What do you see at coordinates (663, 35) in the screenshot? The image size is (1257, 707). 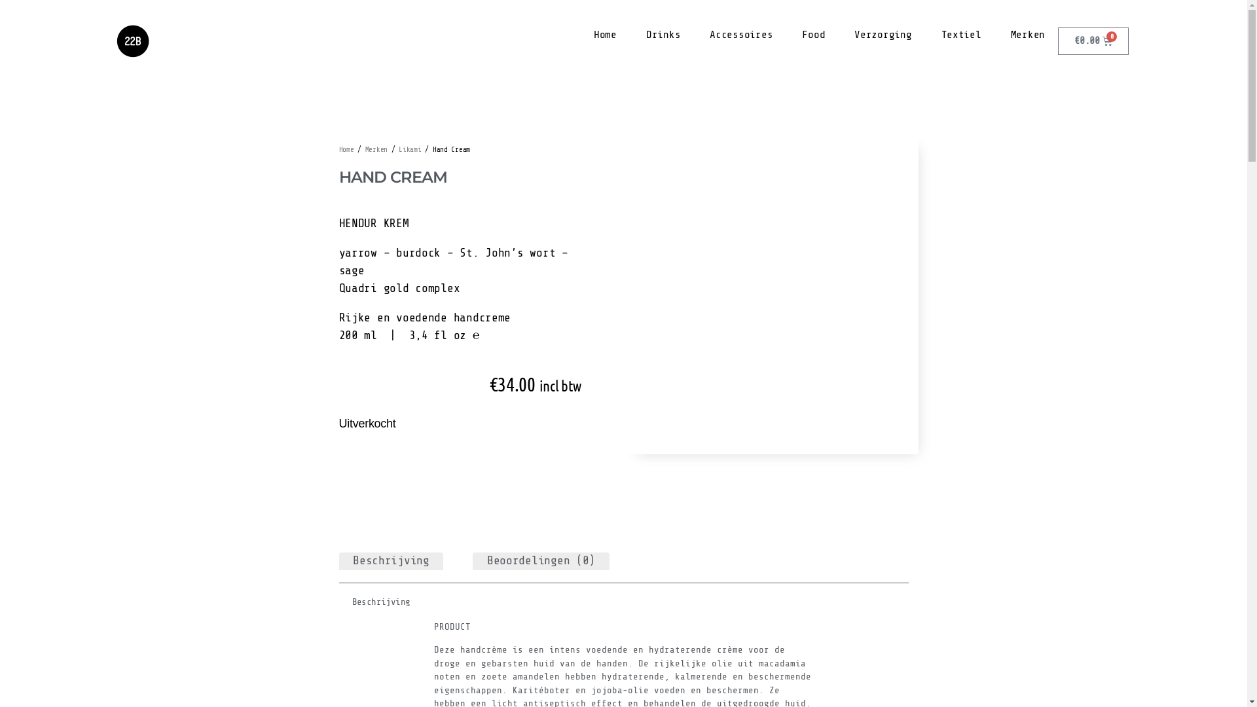 I see `Drinks` at bounding box center [663, 35].